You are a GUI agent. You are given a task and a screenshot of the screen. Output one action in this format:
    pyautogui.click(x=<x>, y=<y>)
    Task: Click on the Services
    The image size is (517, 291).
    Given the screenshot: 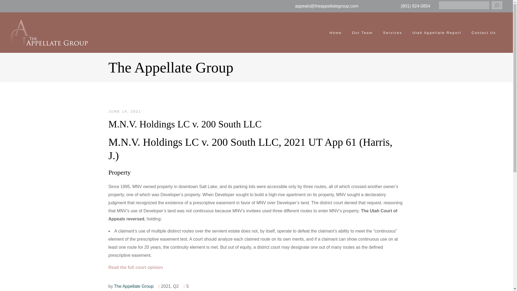 What is the action you would take?
    pyautogui.click(x=393, y=33)
    